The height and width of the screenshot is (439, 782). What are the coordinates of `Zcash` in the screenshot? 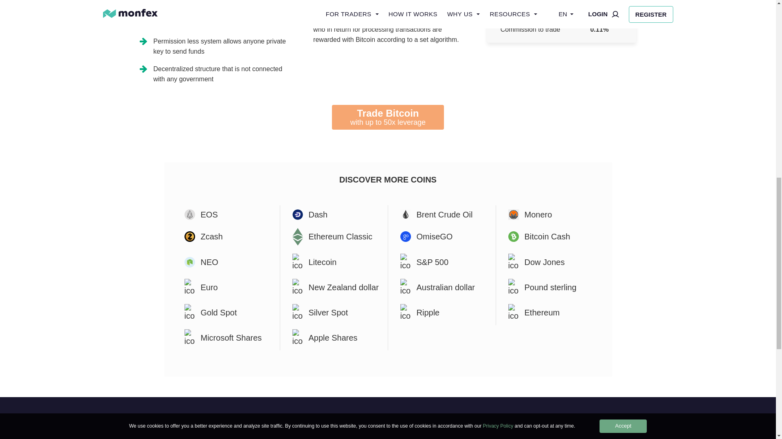 It's located at (550, 262).